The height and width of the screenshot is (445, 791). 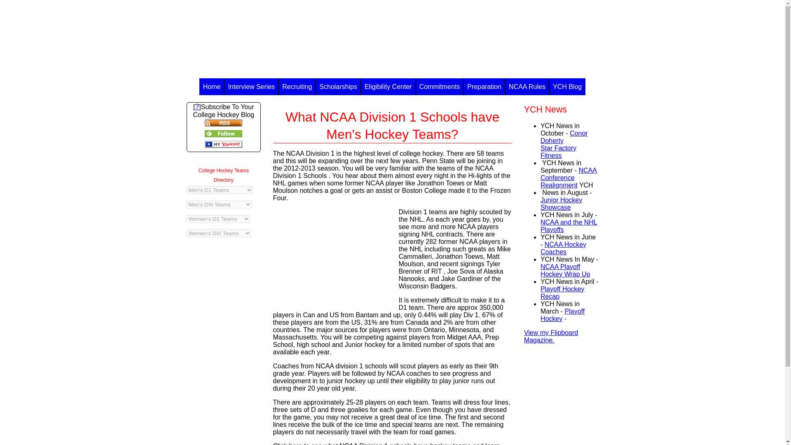 What do you see at coordinates (440, 87) in the screenshot?
I see `Commitments` at bounding box center [440, 87].